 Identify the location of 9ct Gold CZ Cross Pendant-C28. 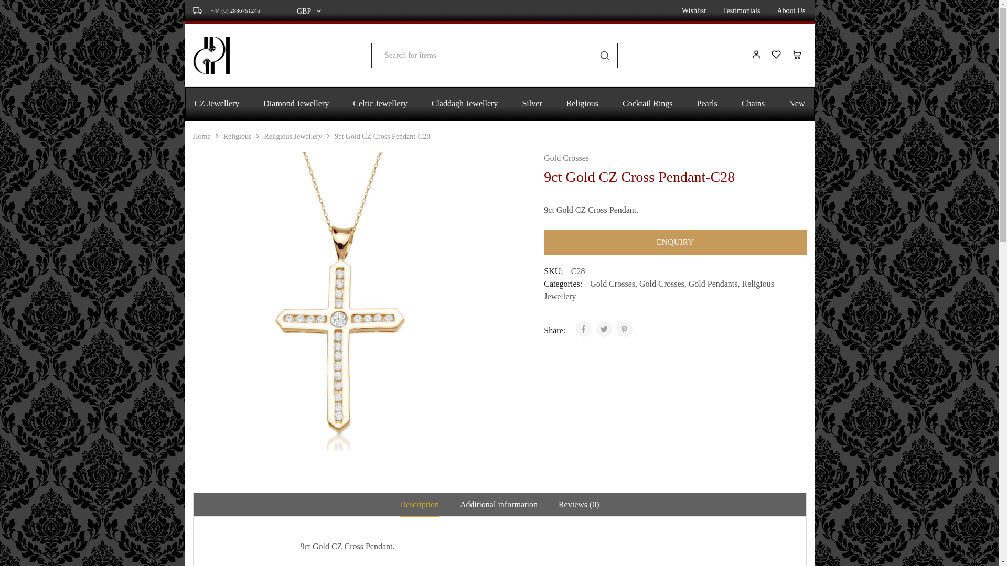
(674, 242).